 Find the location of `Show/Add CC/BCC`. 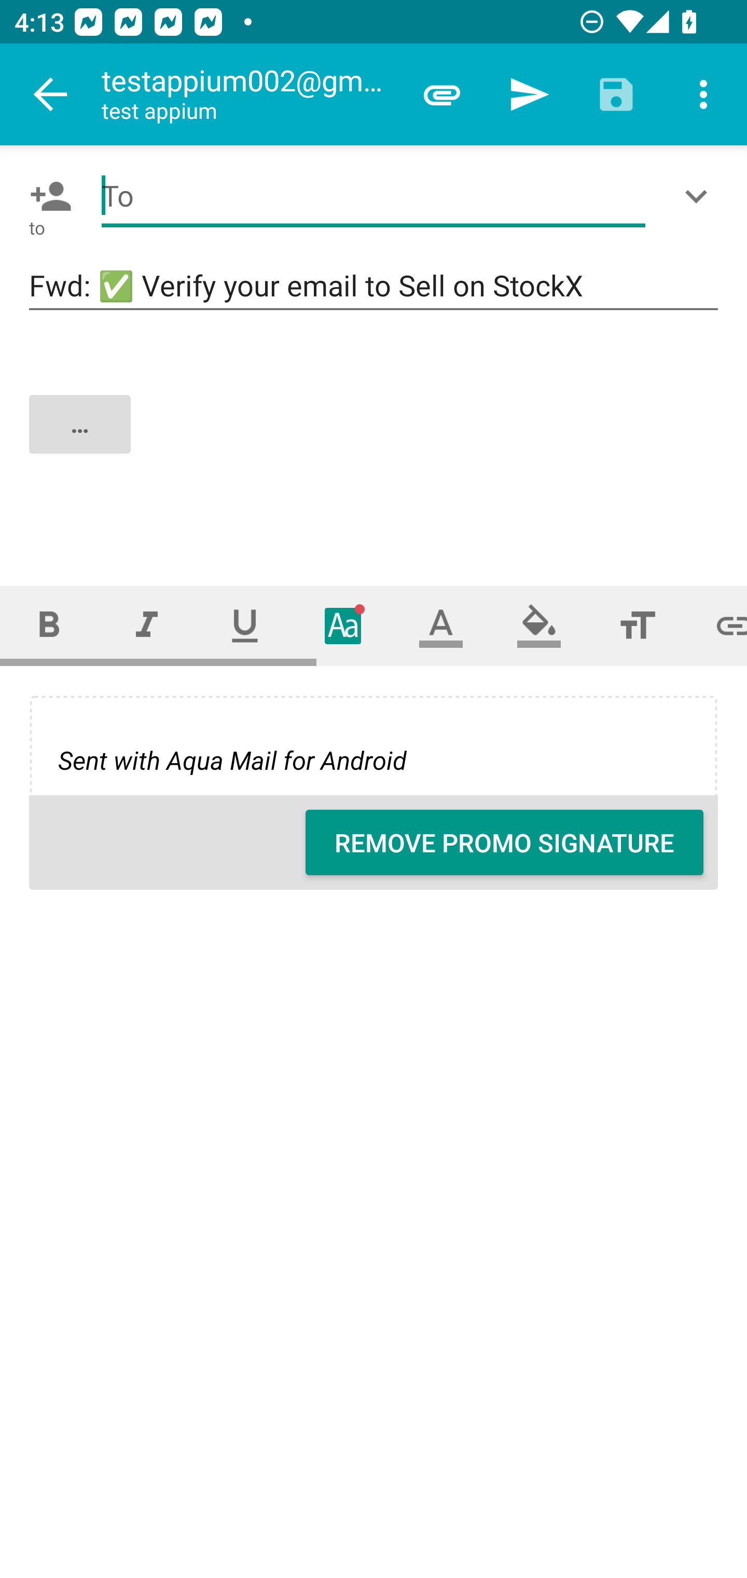

Show/Add CC/BCC is located at coordinates (700, 196).